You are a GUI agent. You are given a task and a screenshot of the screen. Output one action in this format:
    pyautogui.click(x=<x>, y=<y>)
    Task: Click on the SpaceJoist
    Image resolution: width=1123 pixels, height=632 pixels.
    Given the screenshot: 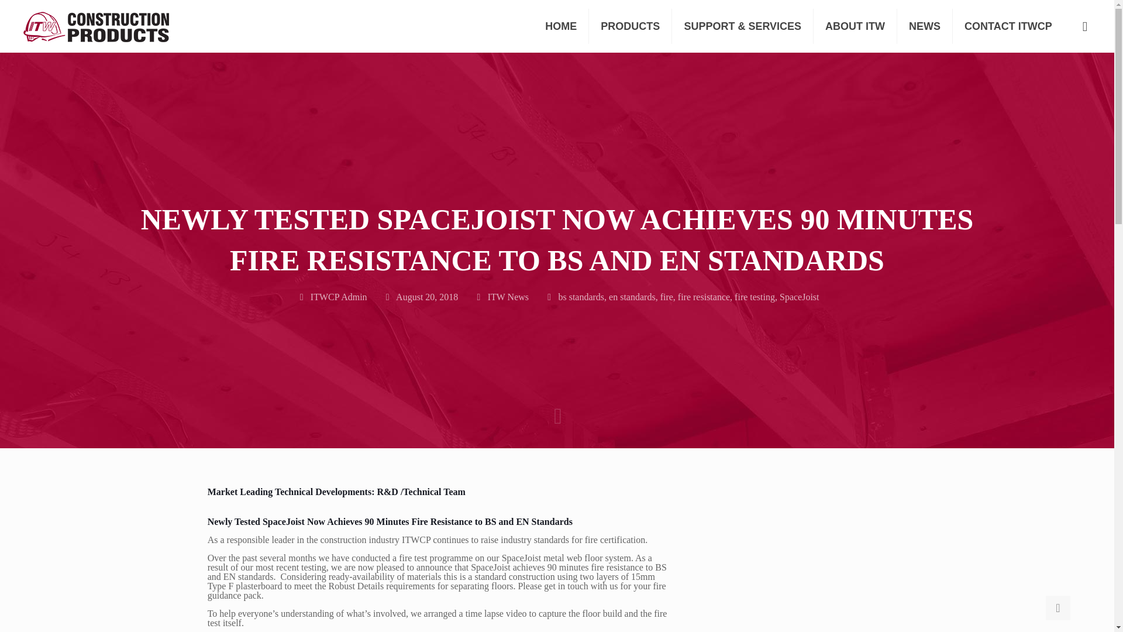 What is the action you would take?
    pyautogui.click(x=799, y=297)
    